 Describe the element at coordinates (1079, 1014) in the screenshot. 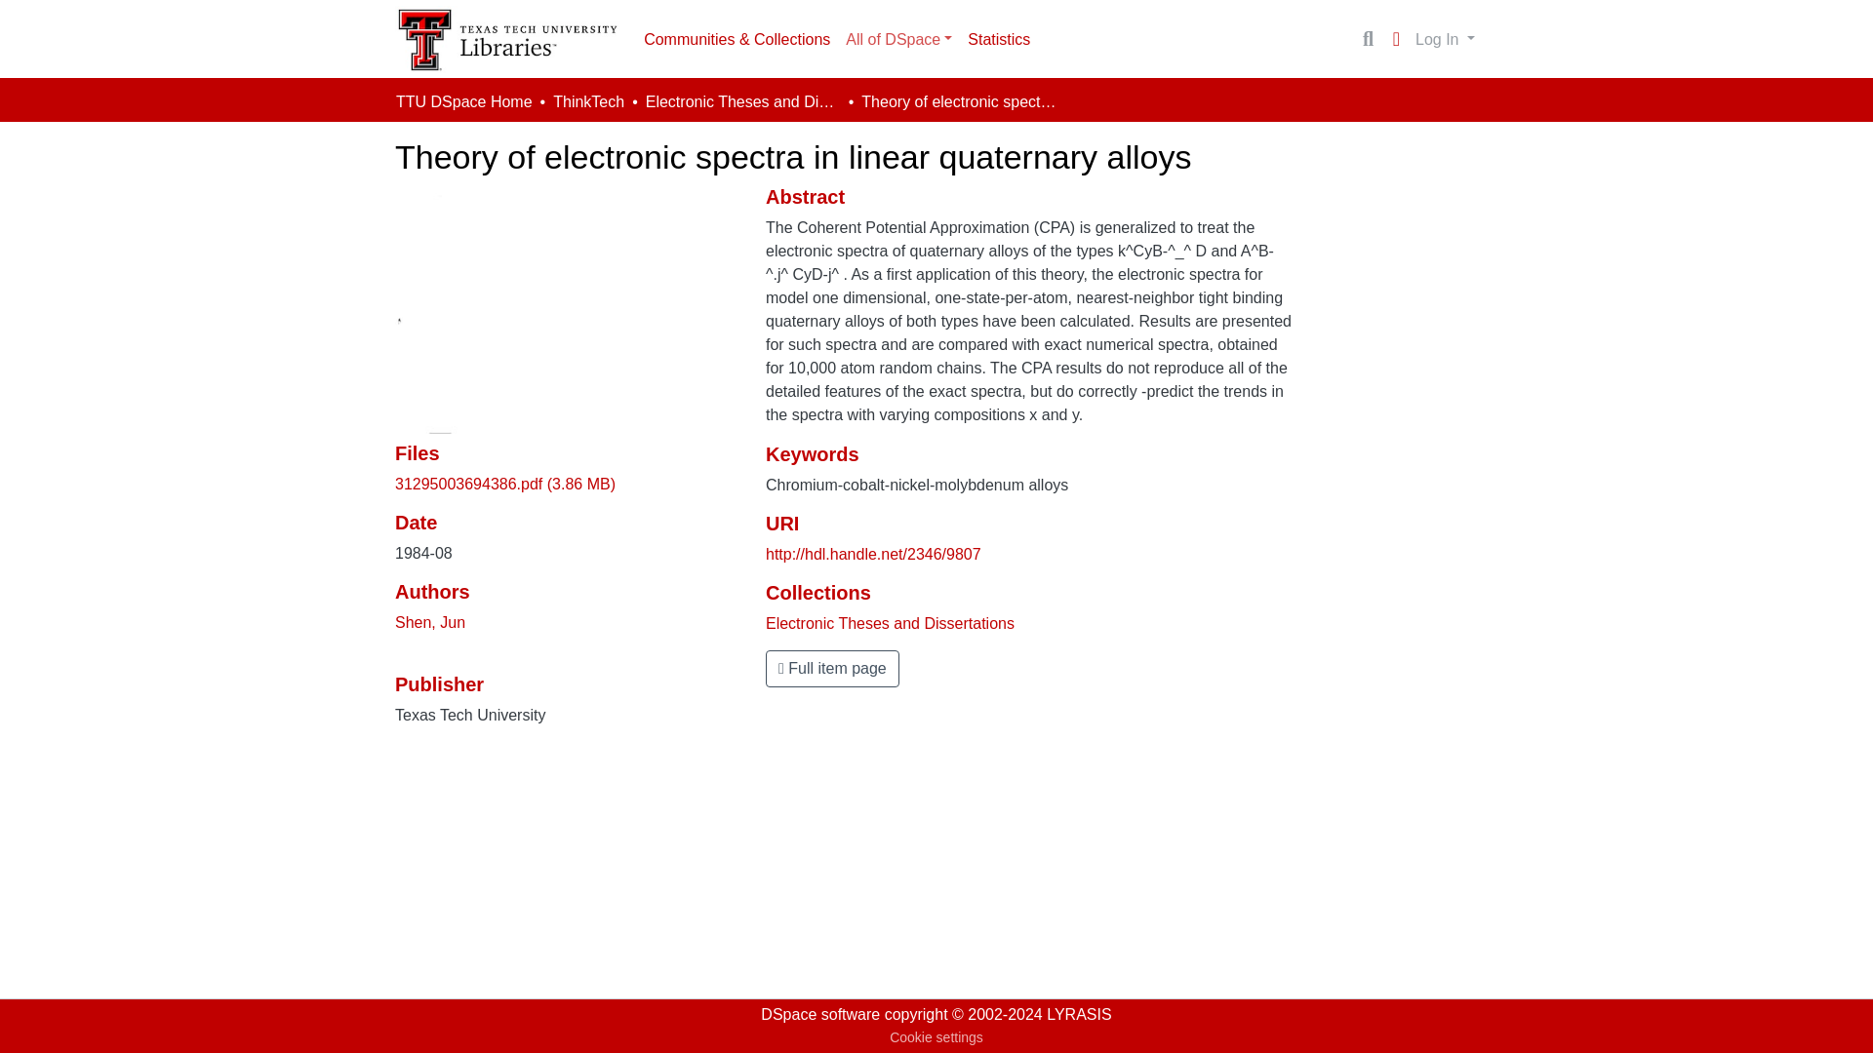

I see `LYRASIS` at that location.